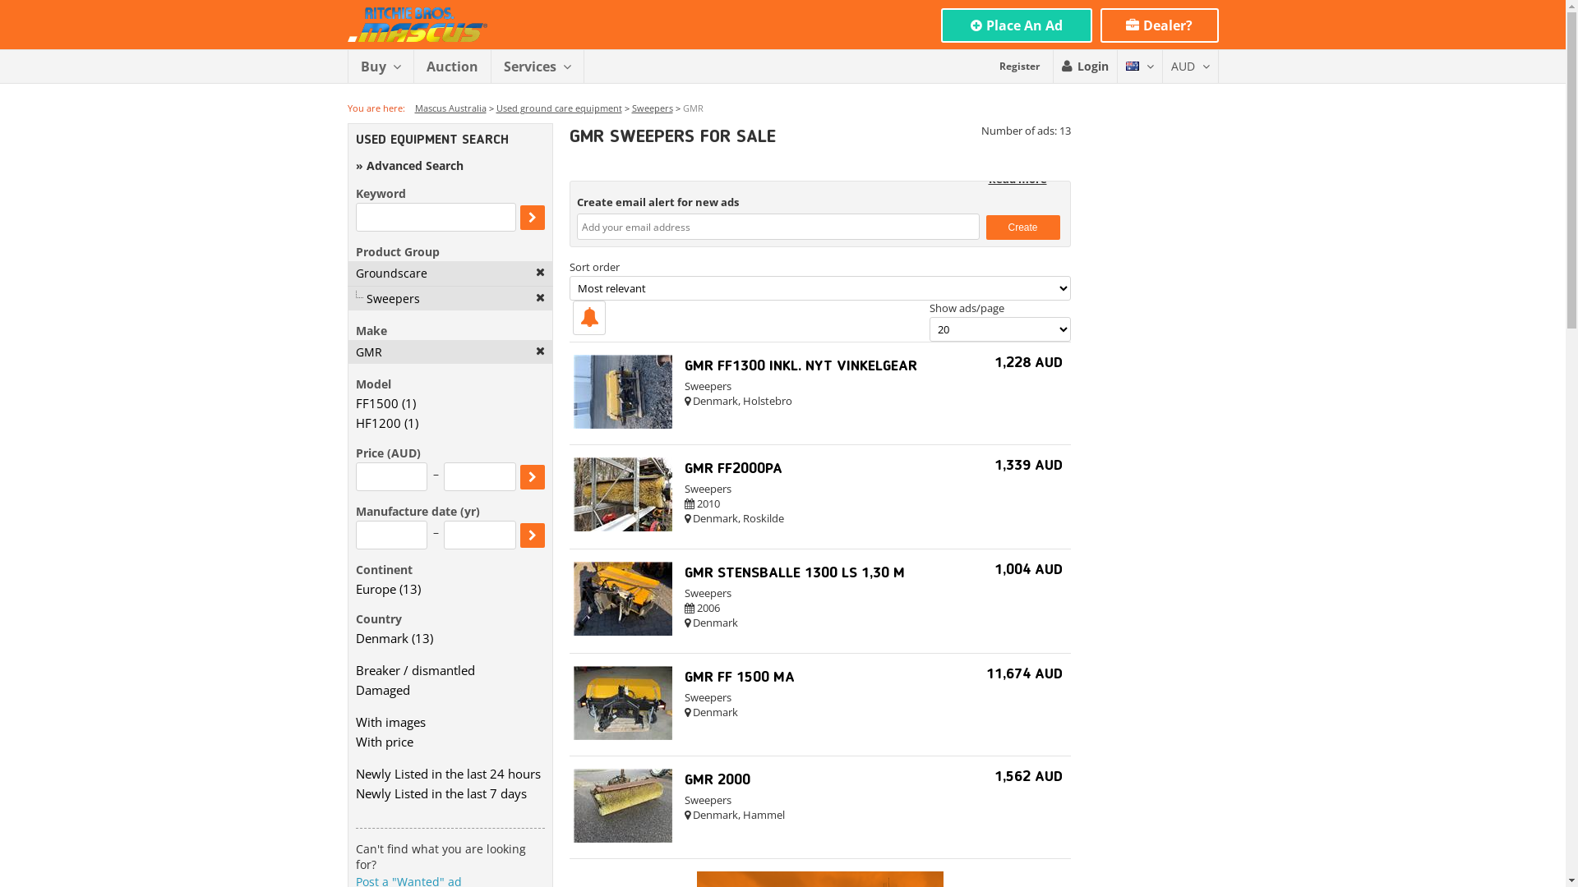 The width and height of the screenshot is (1578, 887). What do you see at coordinates (378, 423) in the screenshot?
I see `HF1200` at bounding box center [378, 423].